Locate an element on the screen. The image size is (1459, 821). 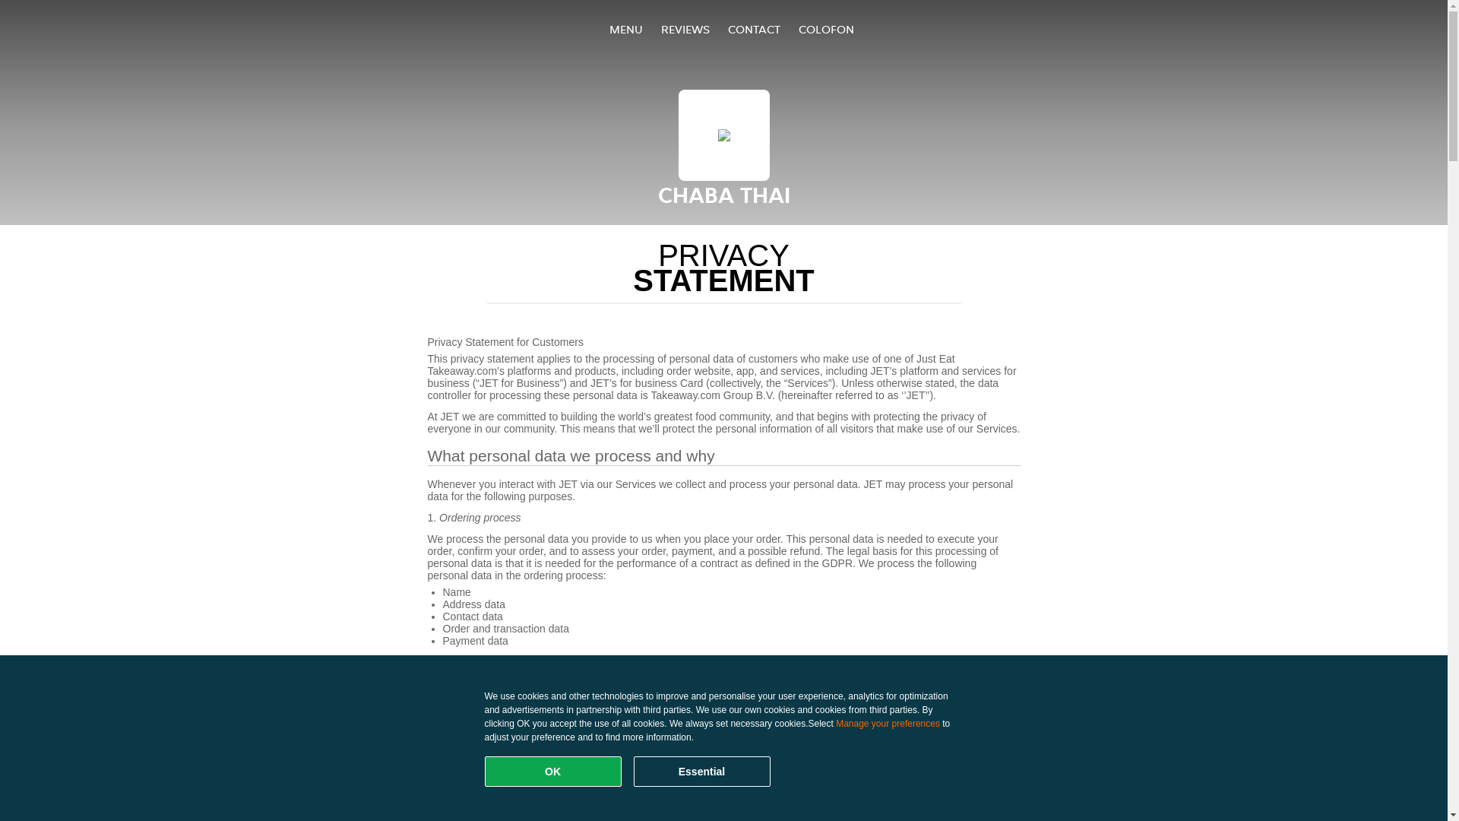
REVIEWS is located at coordinates (685, 29).